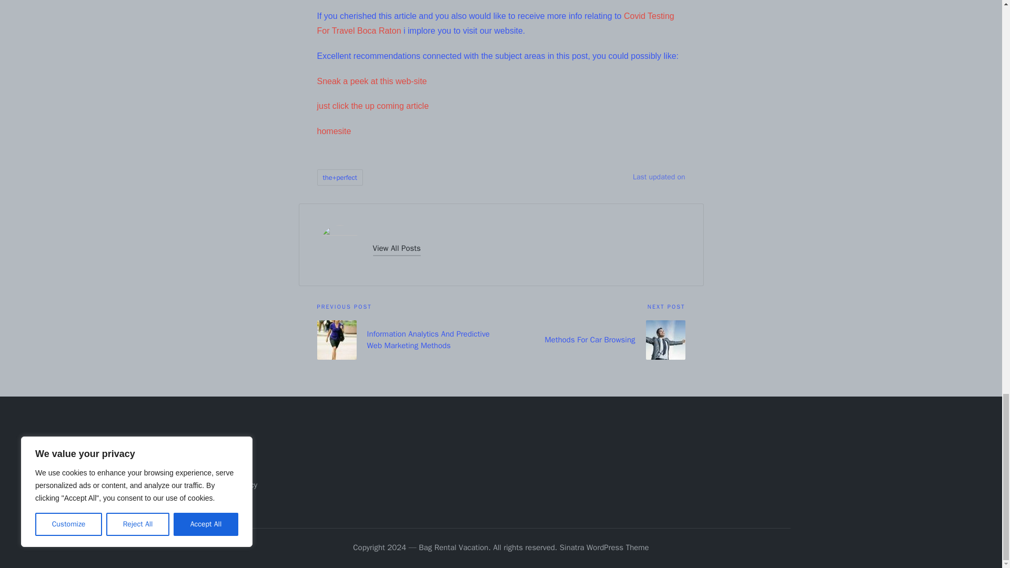 The width and height of the screenshot is (1010, 568). What do you see at coordinates (495, 23) in the screenshot?
I see `Covid Testing For Travel Boca Raton` at bounding box center [495, 23].